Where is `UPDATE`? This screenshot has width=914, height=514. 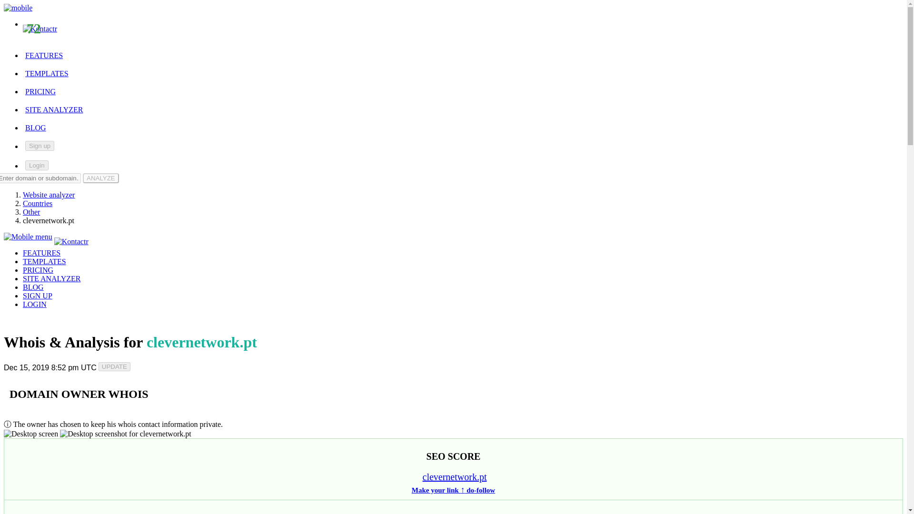 UPDATE is located at coordinates (114, 366).